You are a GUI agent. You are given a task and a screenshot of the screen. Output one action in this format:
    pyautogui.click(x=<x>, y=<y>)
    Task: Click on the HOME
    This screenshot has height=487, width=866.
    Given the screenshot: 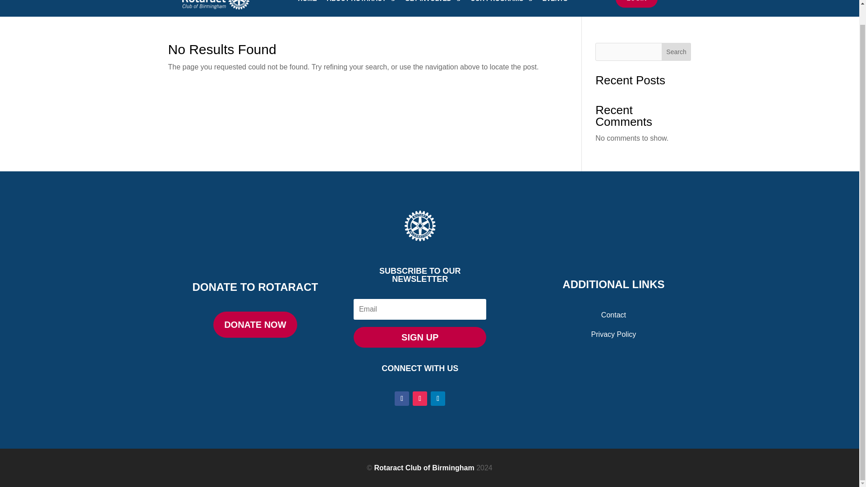 What is the action you would take?
    pyautogui.click(x=307, y=8)
    